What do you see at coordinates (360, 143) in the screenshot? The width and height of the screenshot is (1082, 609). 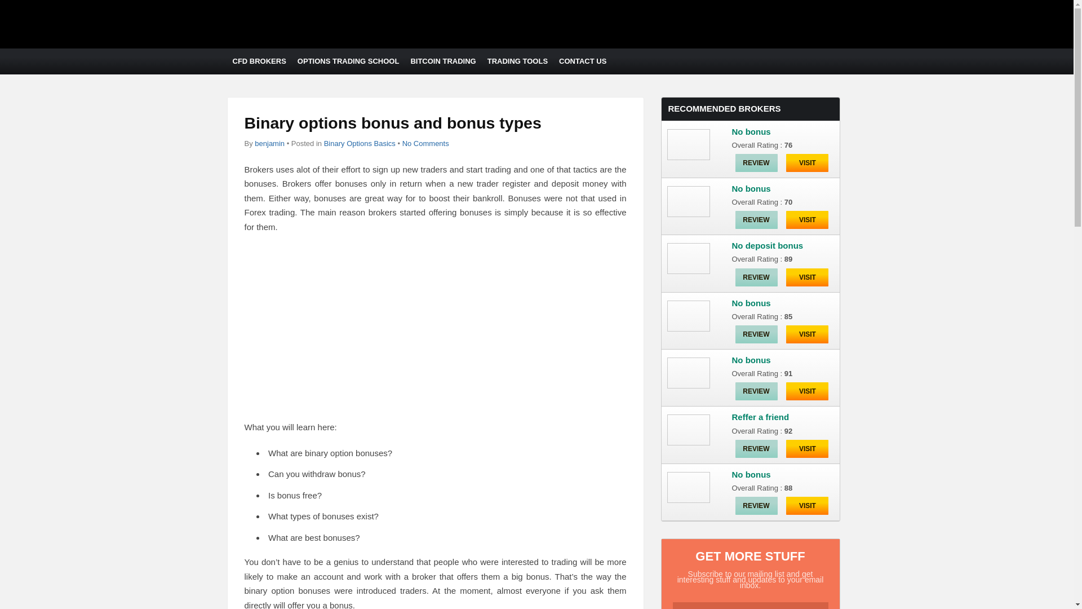 I see `Binary Options Basics` at bounding box center [360, 143].